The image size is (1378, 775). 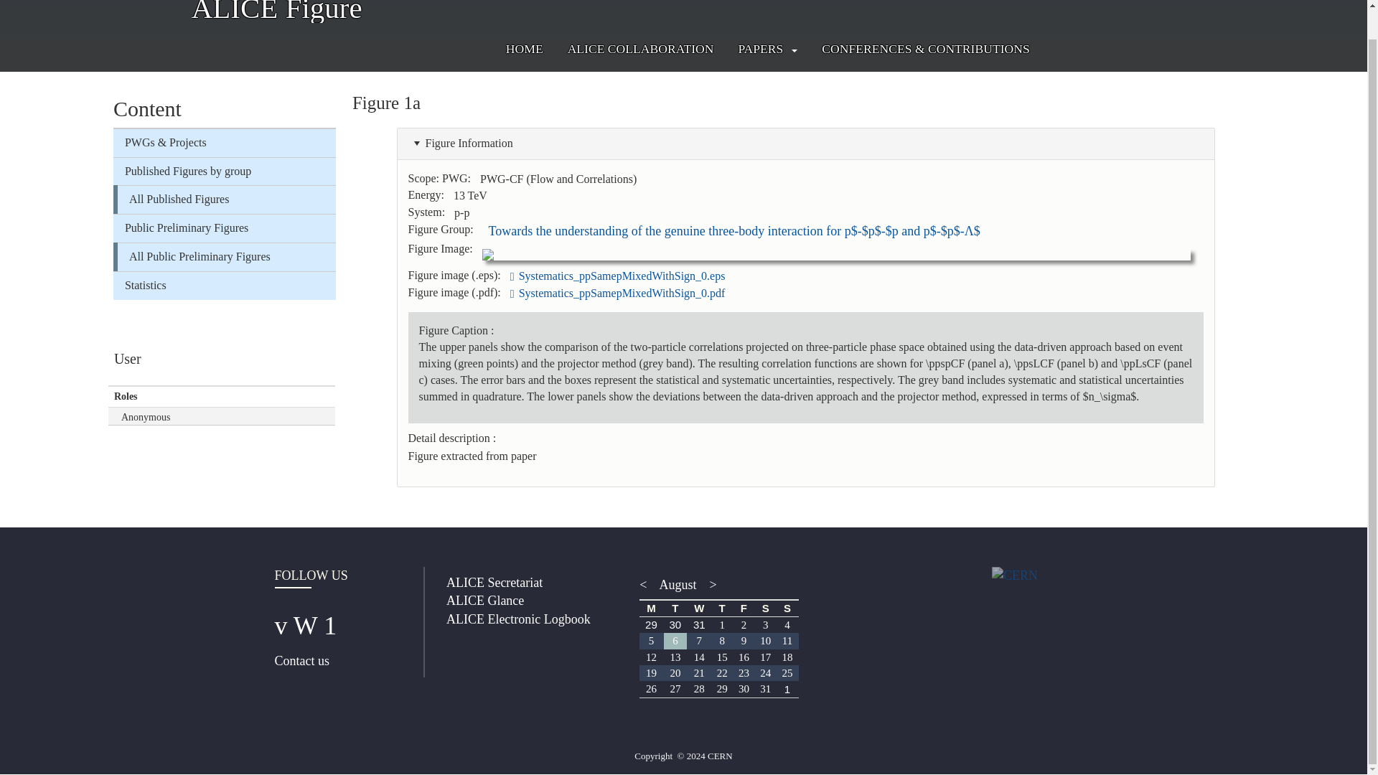 What do you see at coordinates (224, 228) in the screenshot?
I see `Public Preliminary Figures` at bounding box center [224, 228].